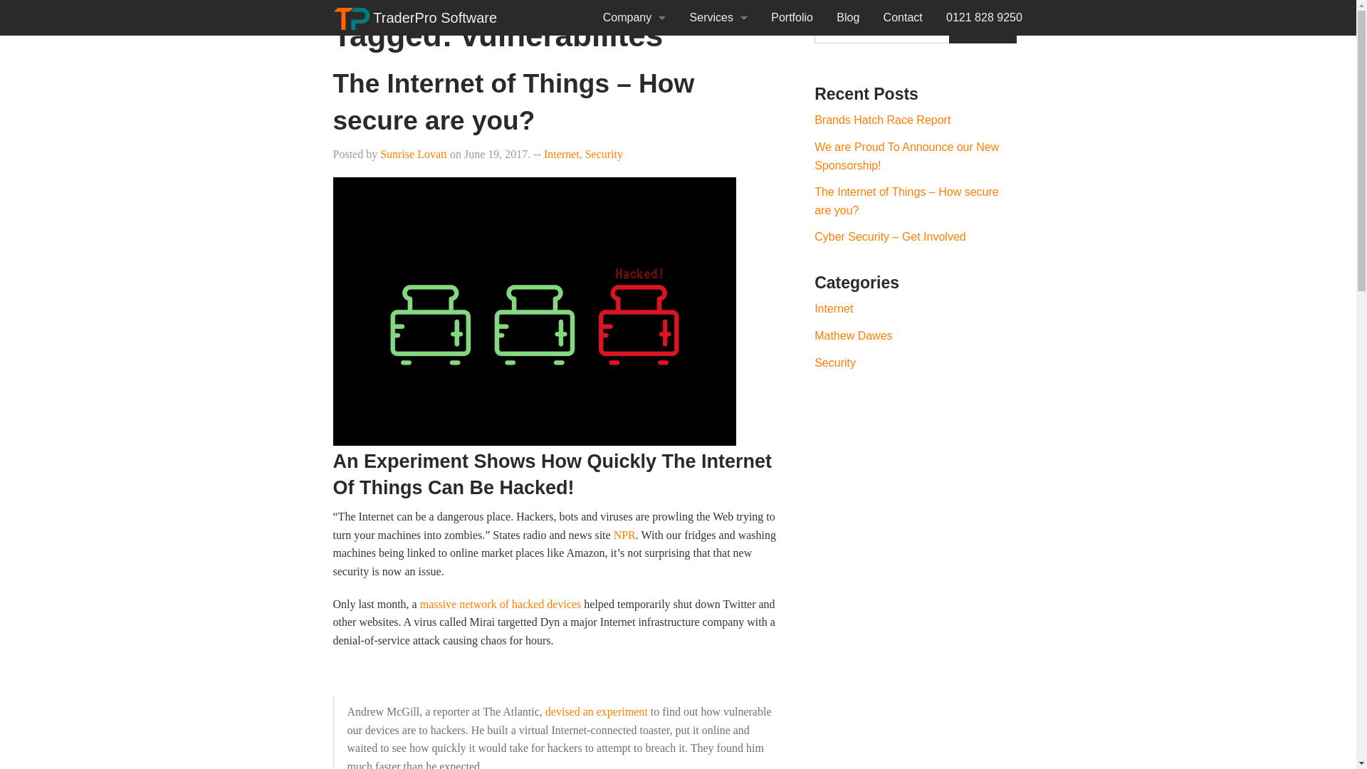 The width and height of the screenshot is (1367, 769). I want to click on Security, so click(604, 154).